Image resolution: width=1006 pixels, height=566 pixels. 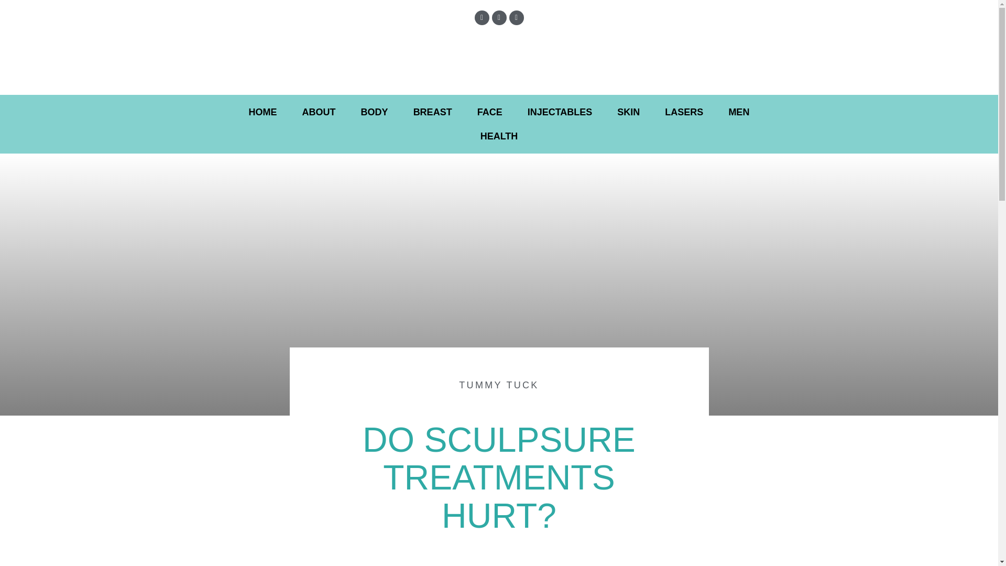 I want to click on Facebook, so click(x=482, y=18).